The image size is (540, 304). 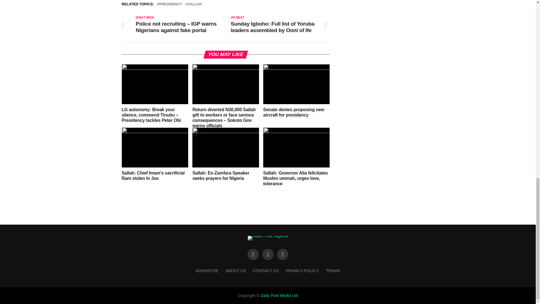 What do you see at coordinates (170, 4) in the screenshot?
I see `PRESIDENCY` at bounding box center [170, 4].